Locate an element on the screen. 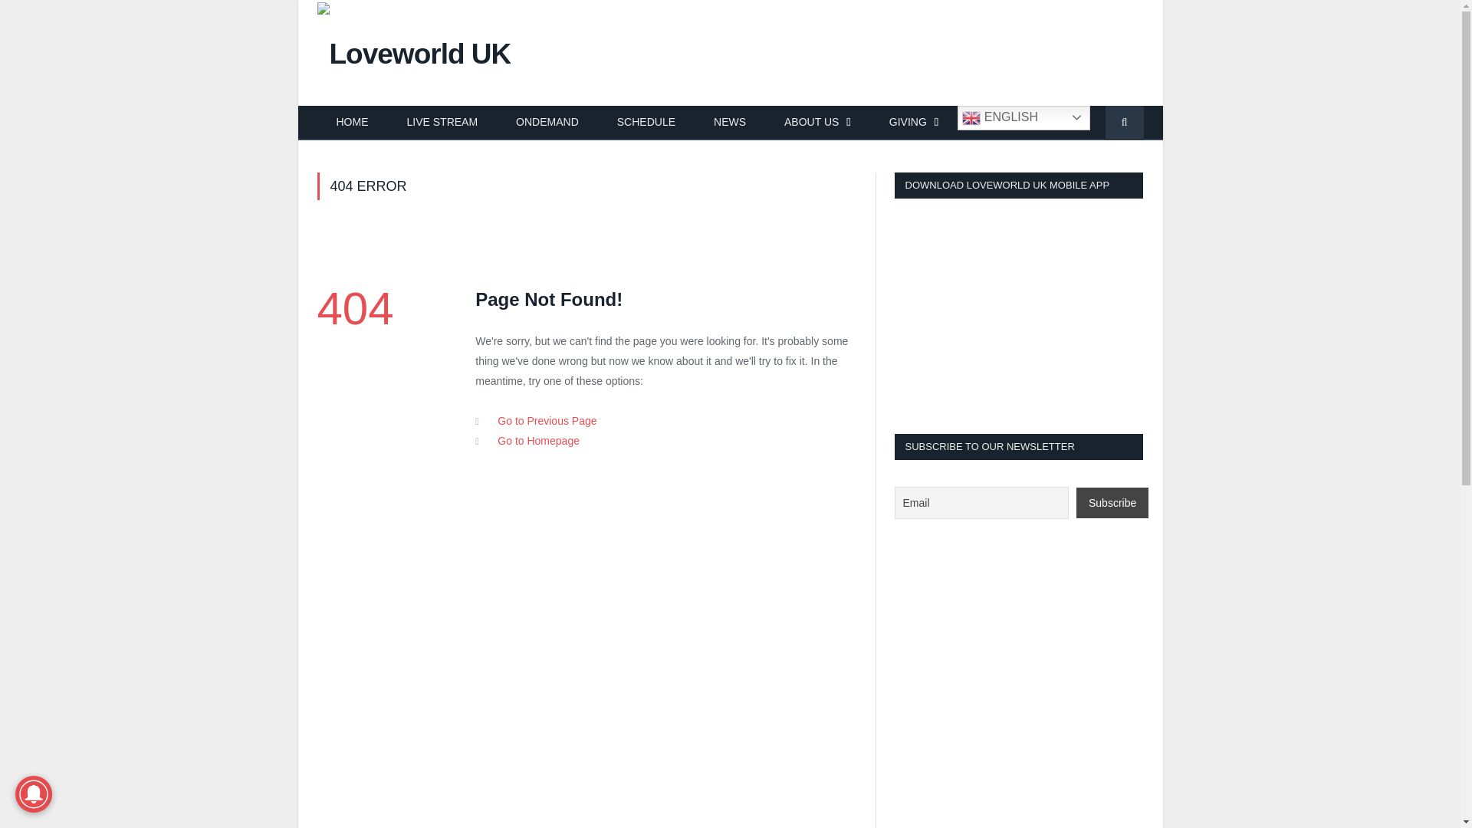 This screenshot has height=828, width=1472. ONDEMAND is located at coordinates (547, 123).